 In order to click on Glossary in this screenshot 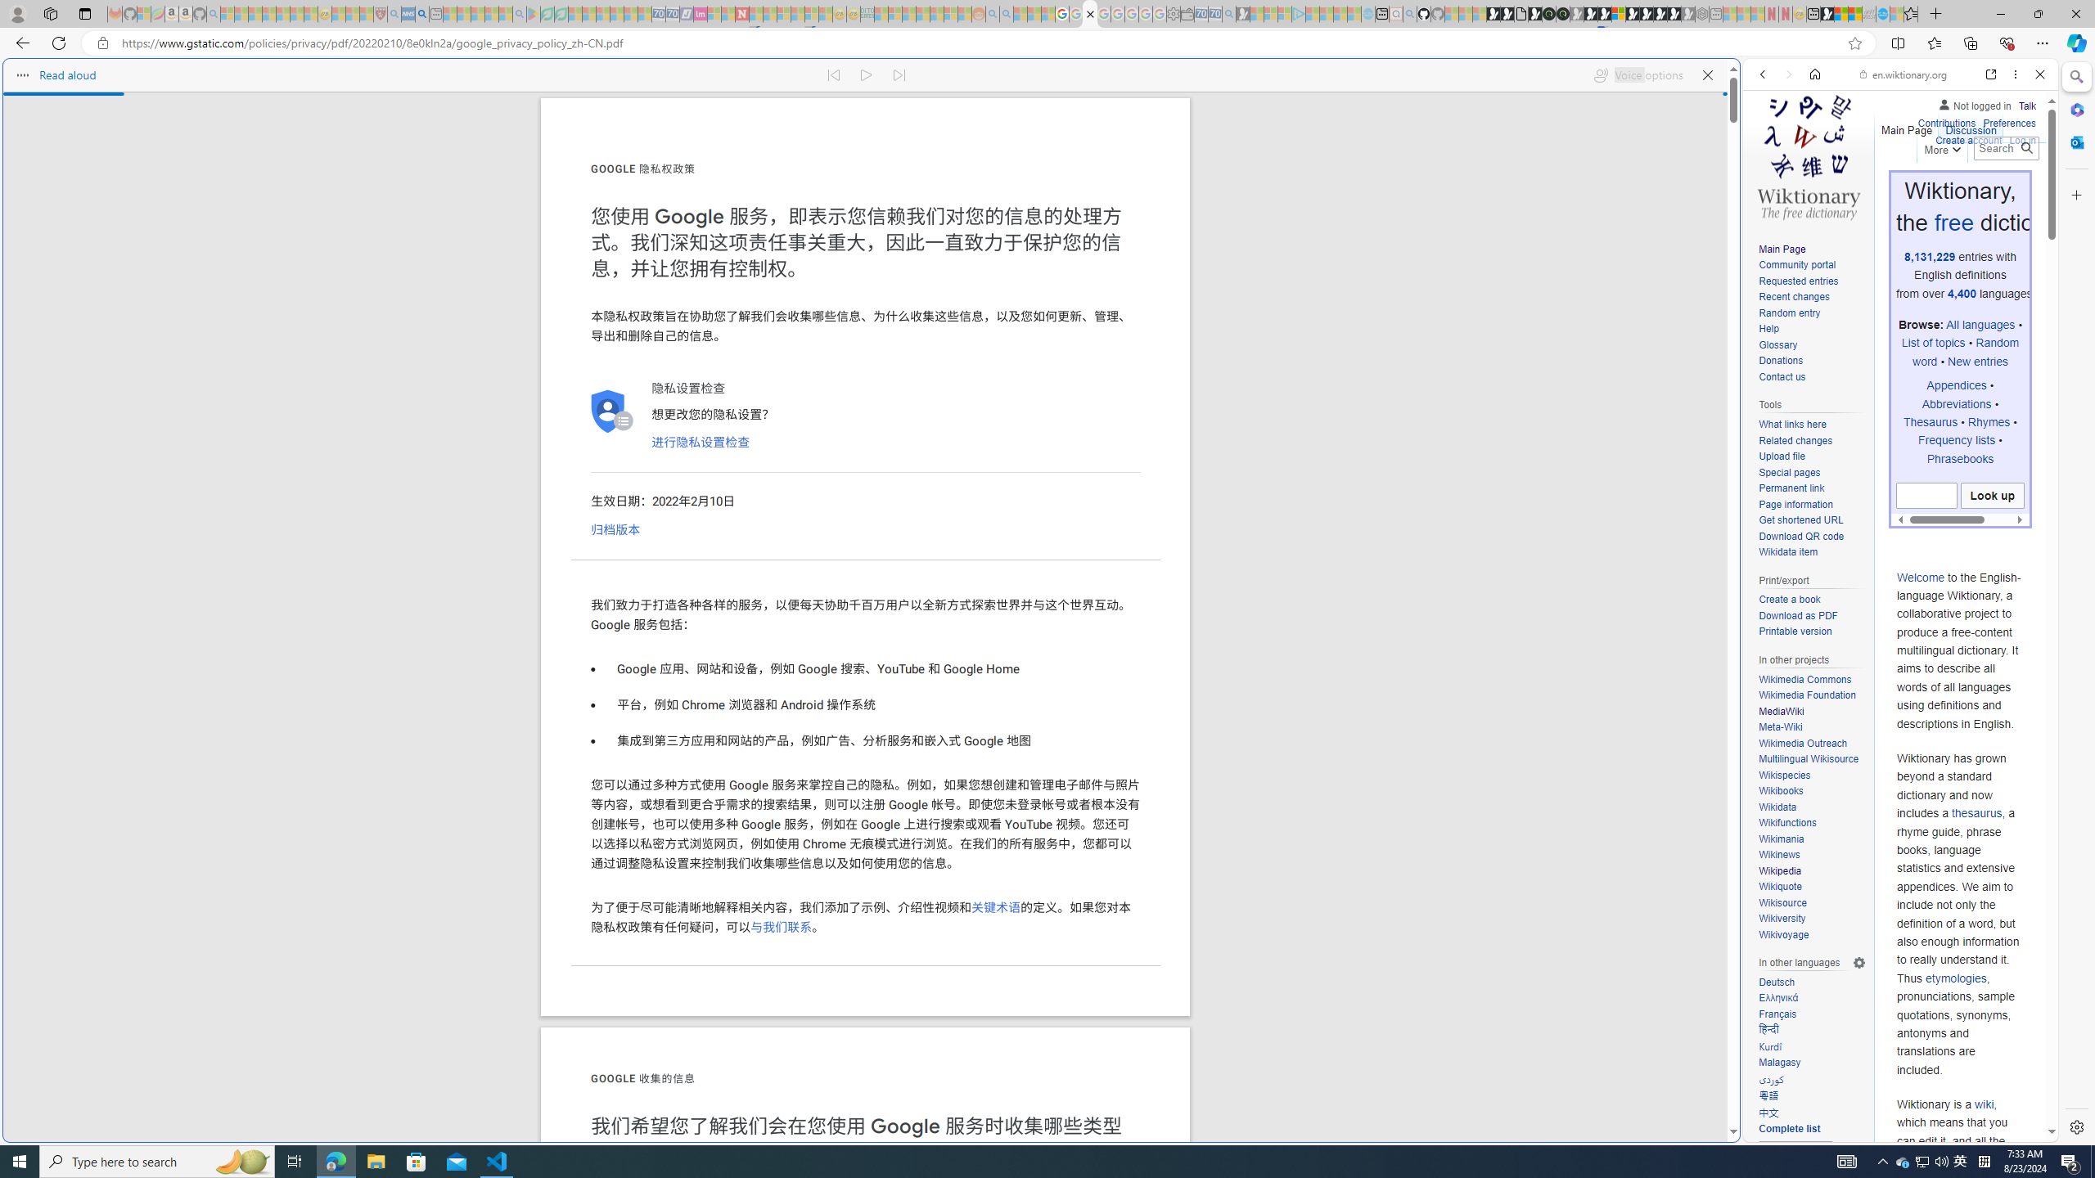, I will do `click(1812, 345)`.